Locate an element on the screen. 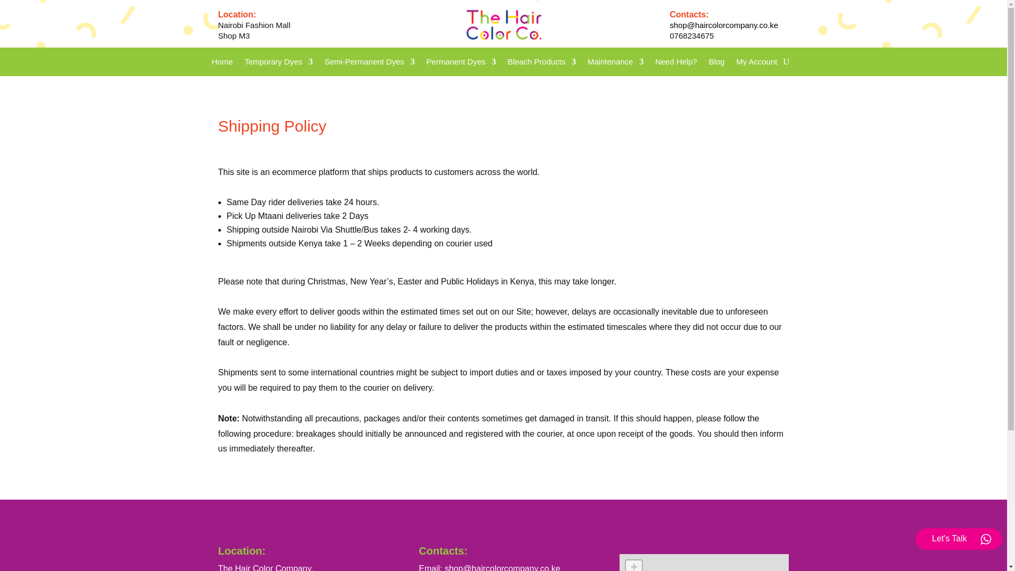 The width and height of the screenshot is (1015, 571). Semi-Permanent Dyes is located at coordinates (370, 63).